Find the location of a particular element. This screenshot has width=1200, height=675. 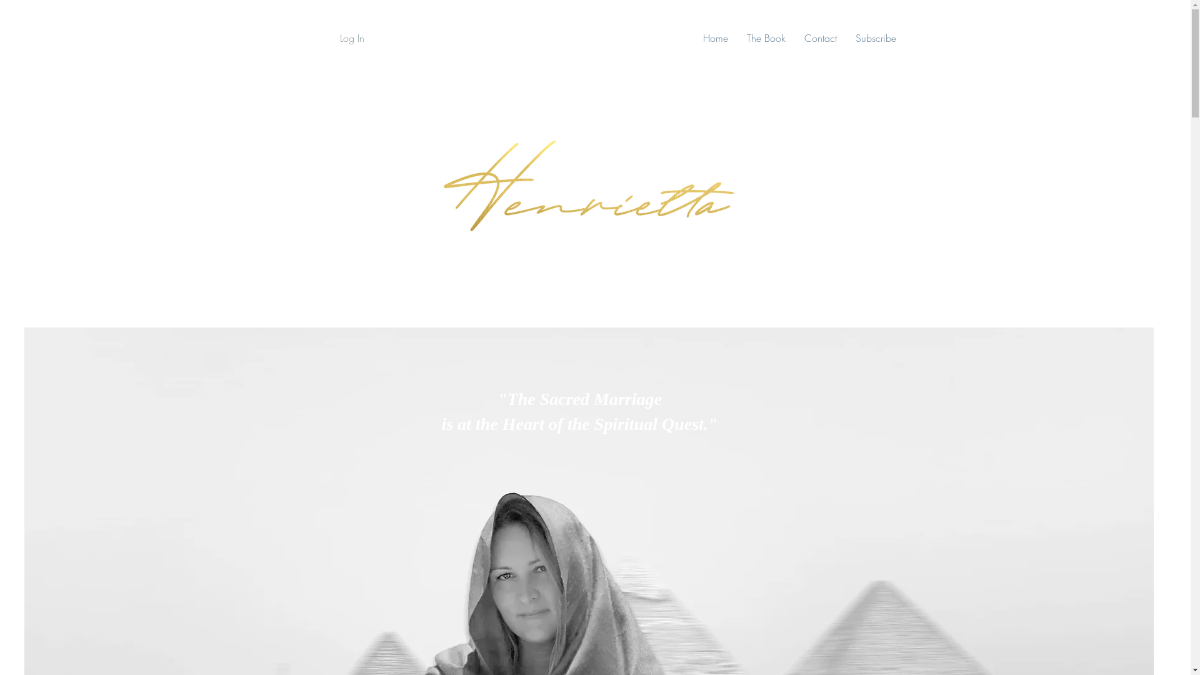

Contact is located at coordinates (821, 39).